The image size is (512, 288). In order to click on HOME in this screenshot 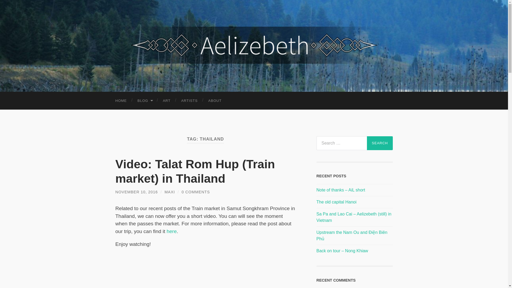, I will do `click(121, 101)`.